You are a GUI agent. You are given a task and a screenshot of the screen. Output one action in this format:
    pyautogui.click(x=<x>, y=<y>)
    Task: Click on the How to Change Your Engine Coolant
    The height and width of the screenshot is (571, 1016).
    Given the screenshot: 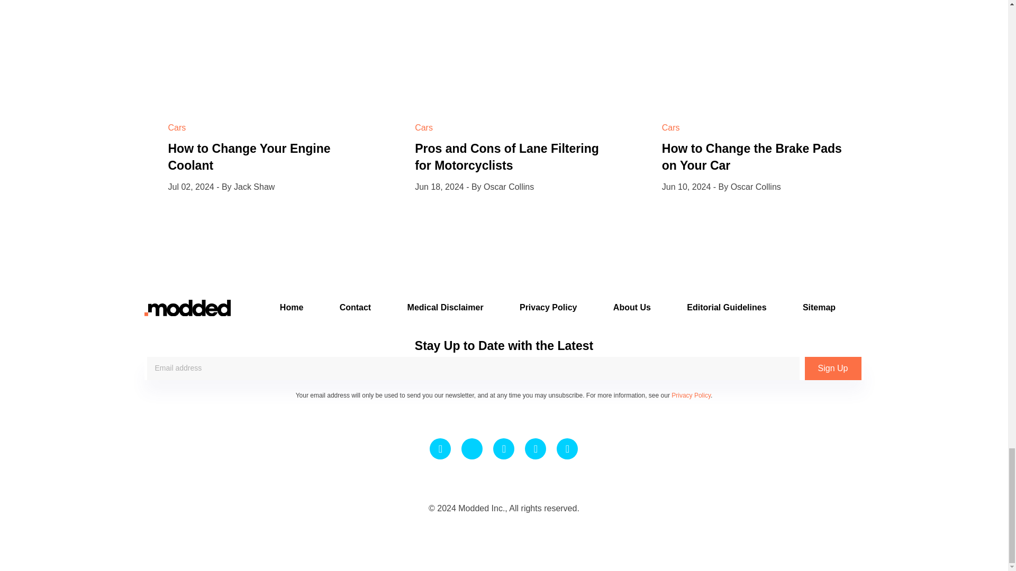 What is the action you would take?
    pyautogui.click(x=250, y=156)
    